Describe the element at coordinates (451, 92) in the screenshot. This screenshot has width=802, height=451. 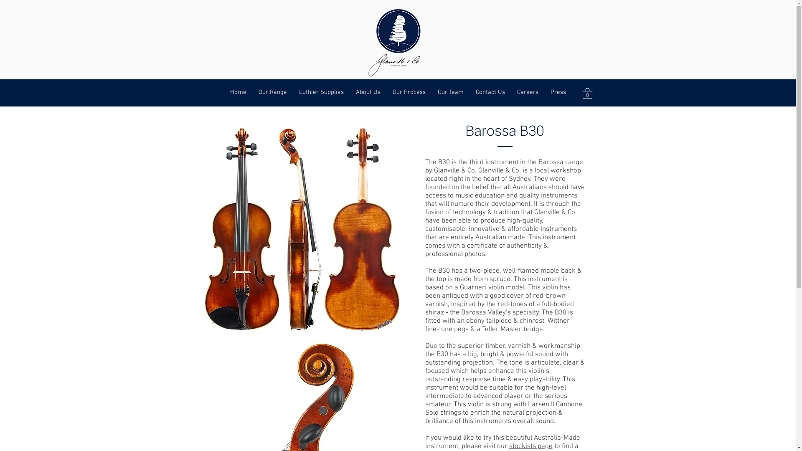
I see `Our Team` at that location.